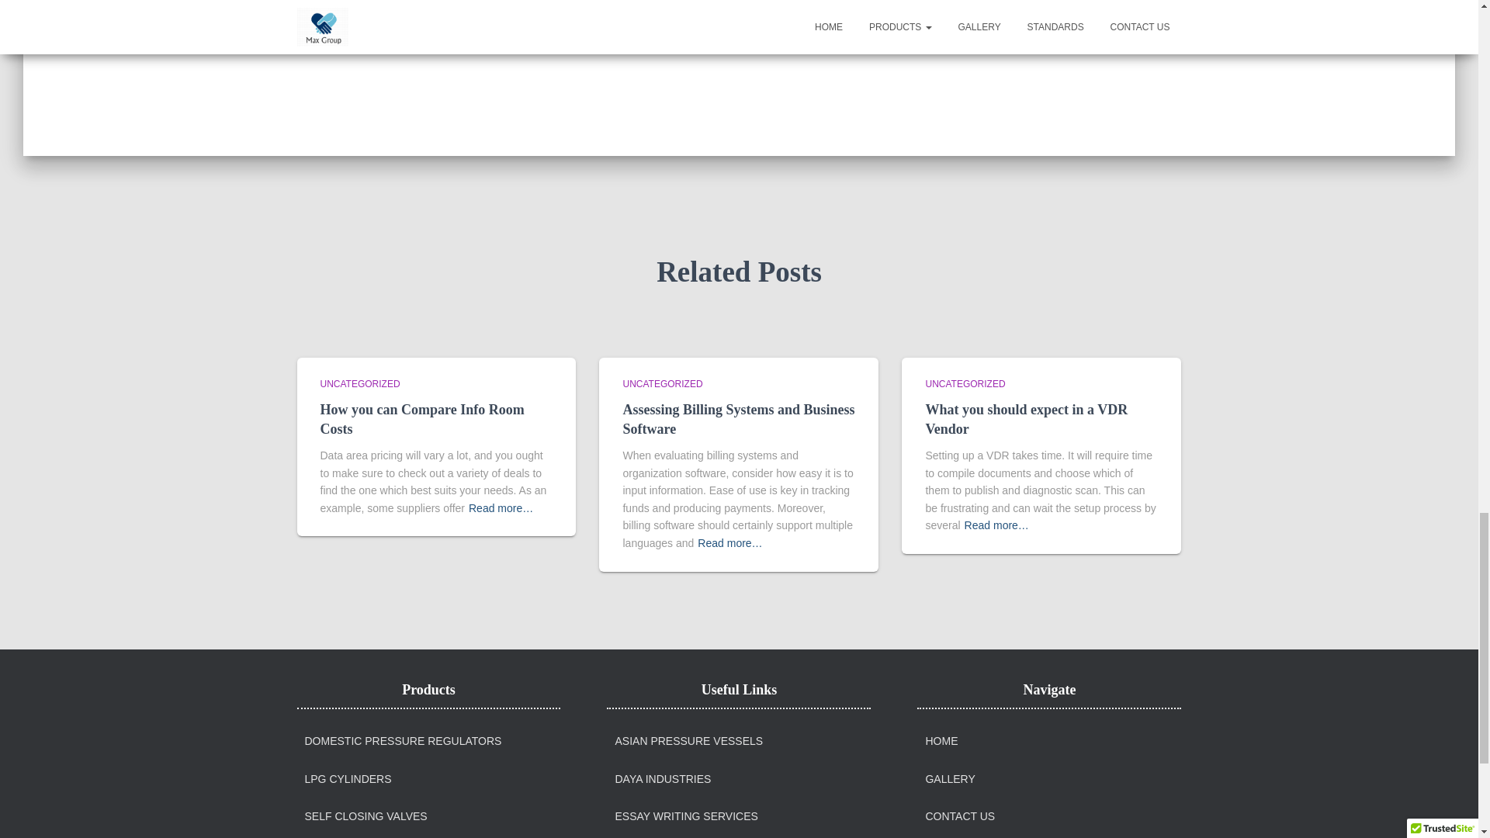  I want to click on DAYA INDUSTRIES, so click(662, 779).